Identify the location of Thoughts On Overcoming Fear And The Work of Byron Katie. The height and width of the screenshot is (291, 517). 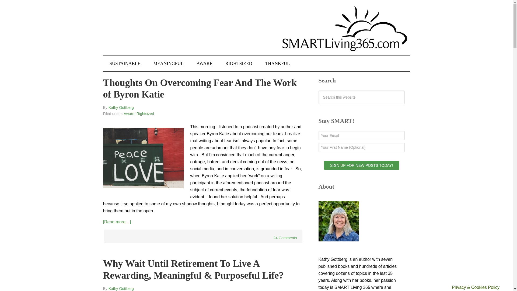
(200, 88).